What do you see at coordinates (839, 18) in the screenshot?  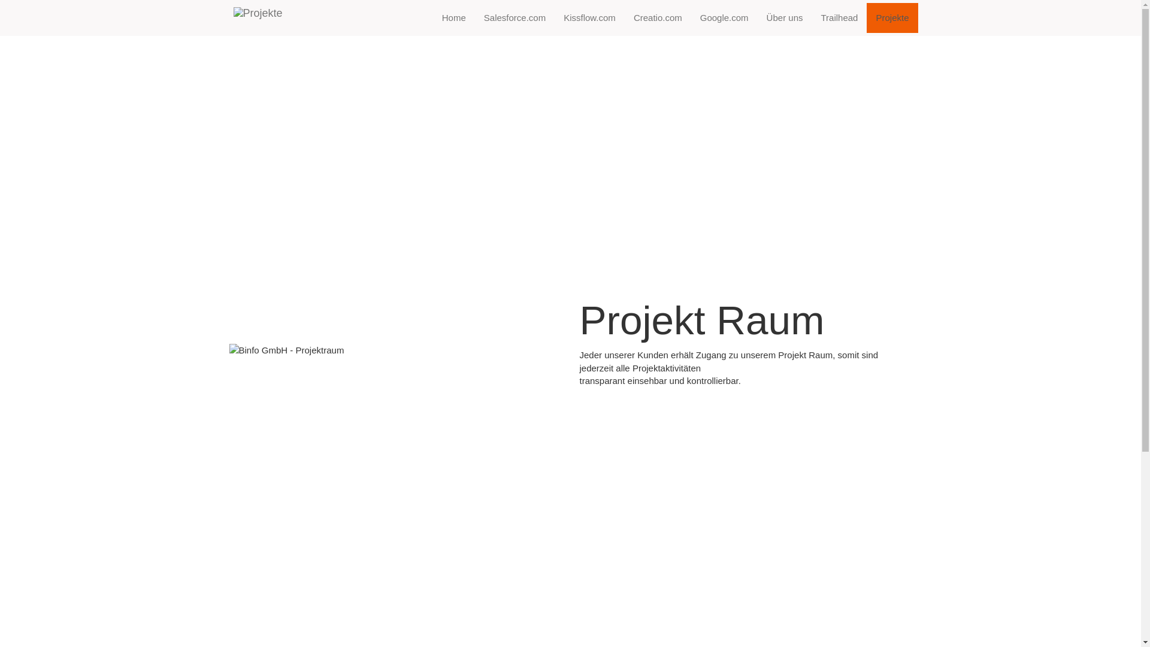 I see `Trailhead` at bounding box center [839, 18].